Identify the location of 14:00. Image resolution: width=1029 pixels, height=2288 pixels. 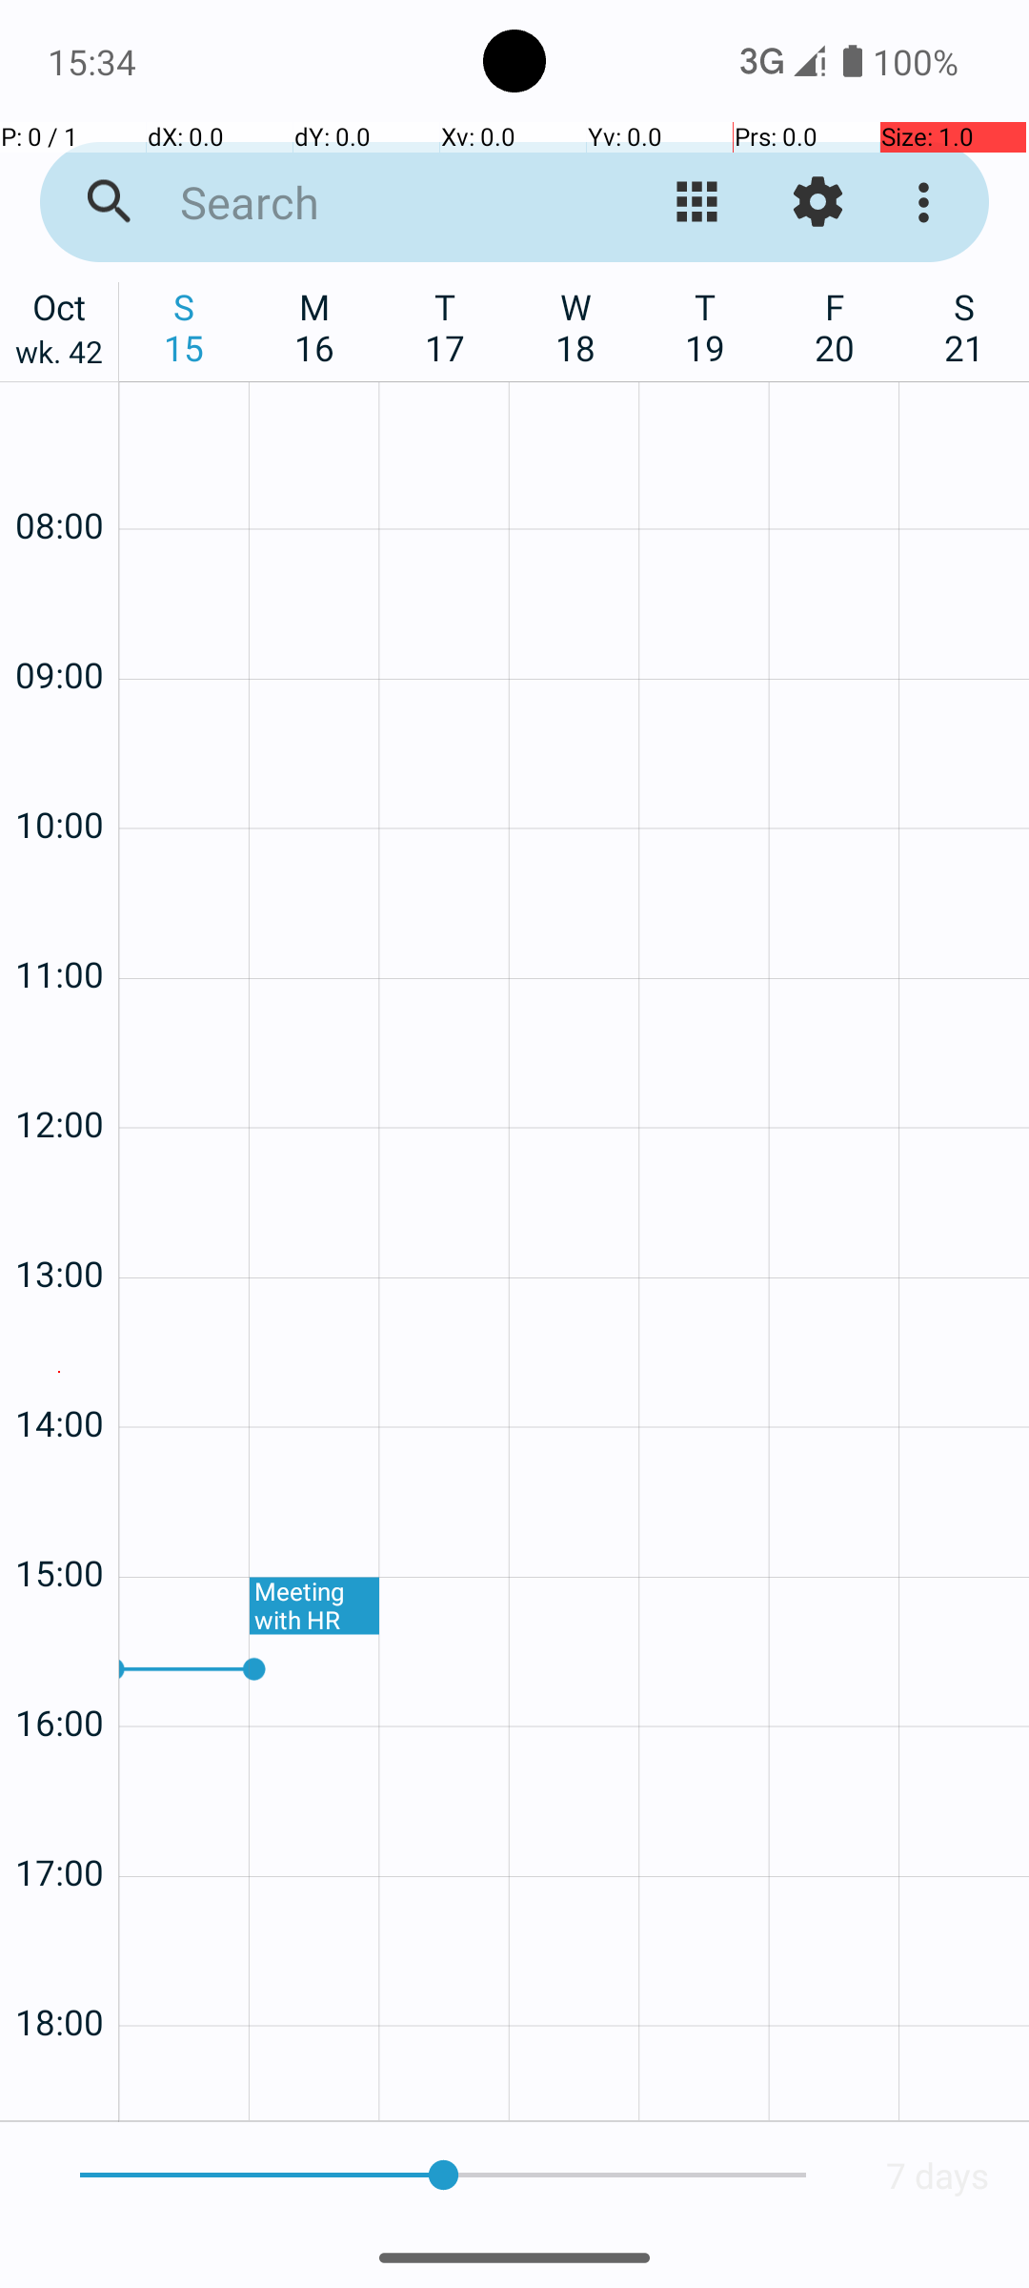
(59, 1372).